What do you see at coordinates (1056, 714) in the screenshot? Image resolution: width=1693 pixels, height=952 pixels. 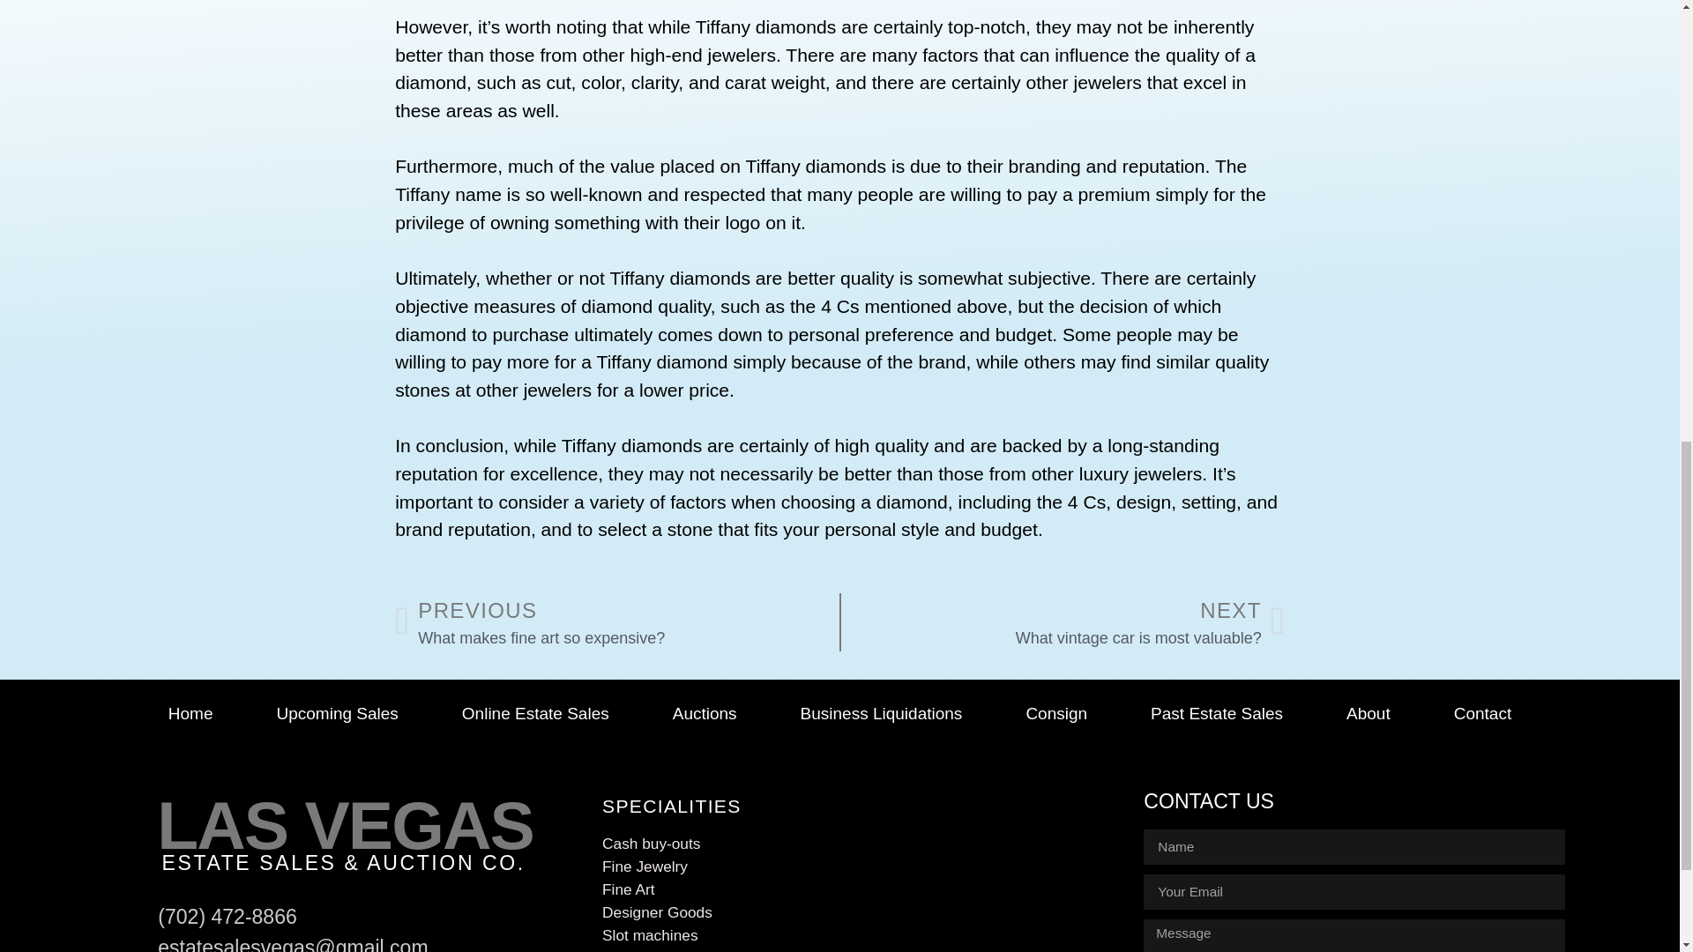 I see `Consign` at bounding box center [1056, 714].